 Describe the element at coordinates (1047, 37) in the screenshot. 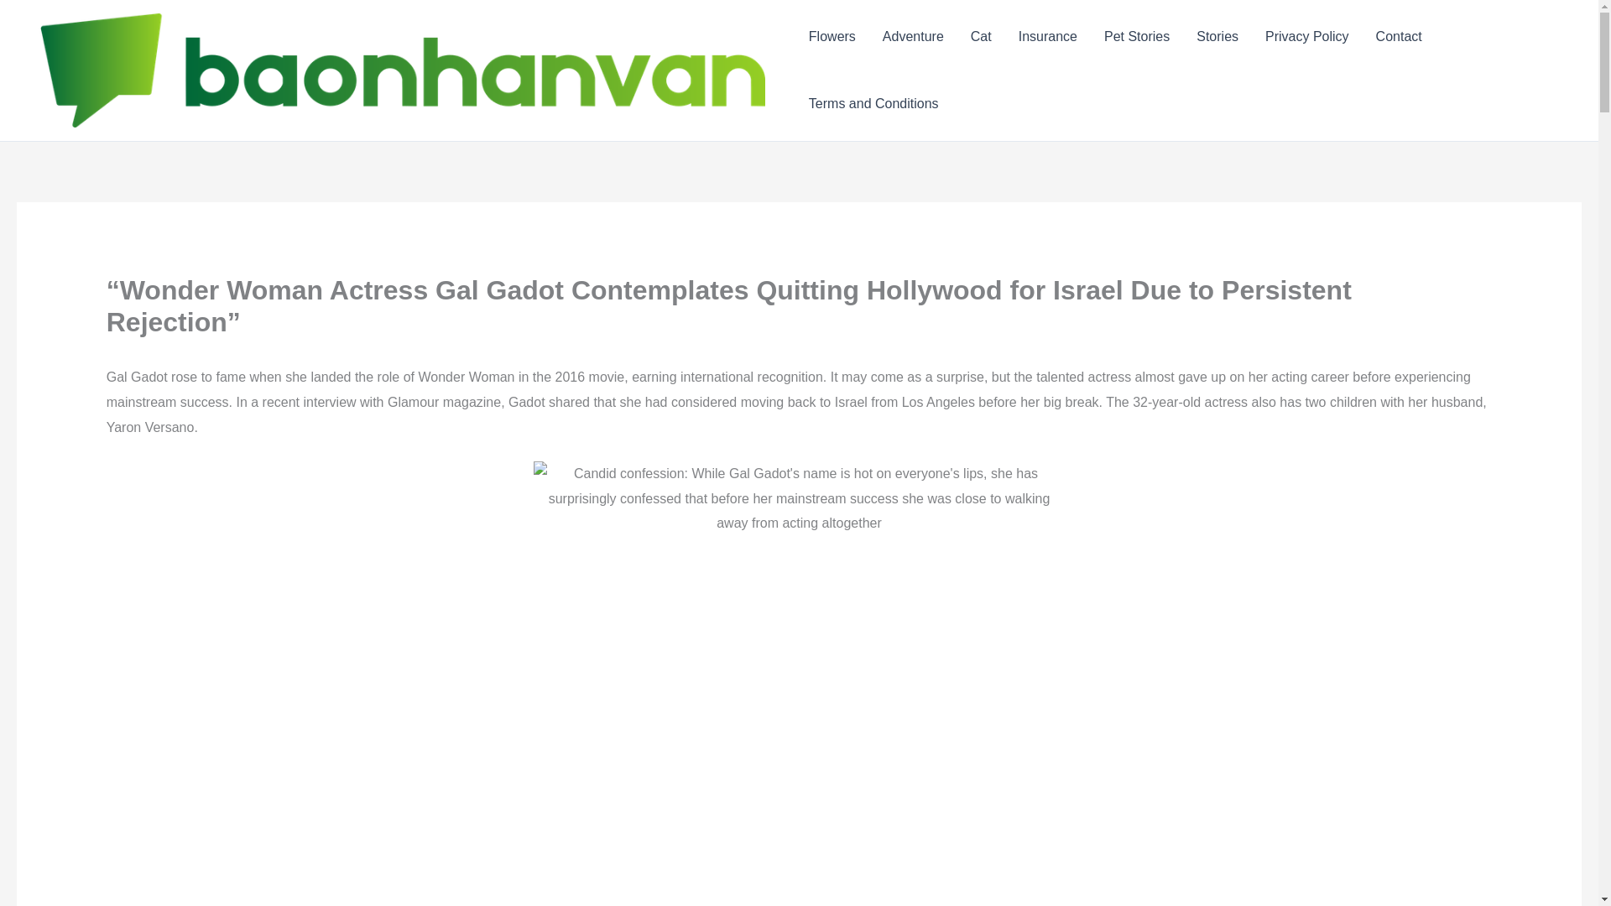

I see `Insurance` at that location.